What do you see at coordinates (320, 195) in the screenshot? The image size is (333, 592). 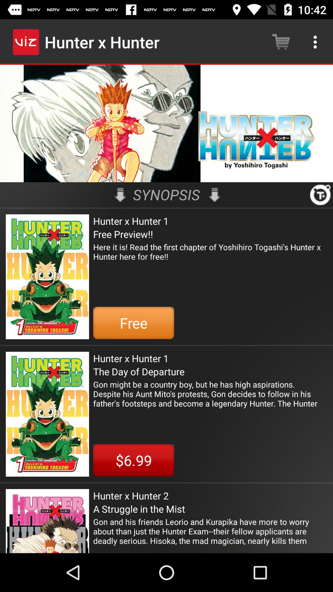 I see `turn on item above the hunter x hunter` at bounding box center [320, 195].